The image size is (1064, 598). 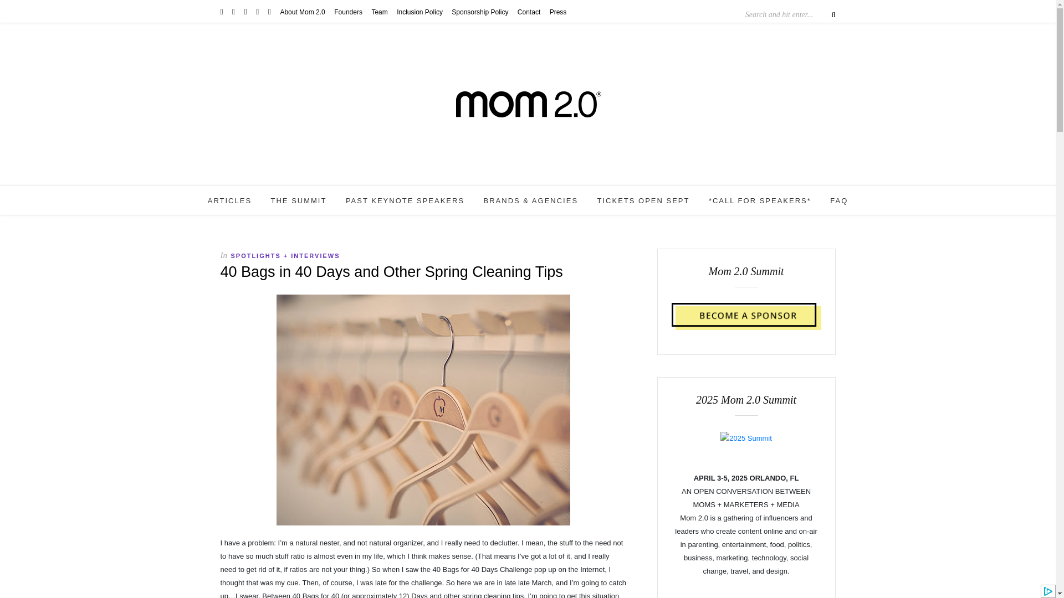 I want to click on Press, so click(x=559, y=12).